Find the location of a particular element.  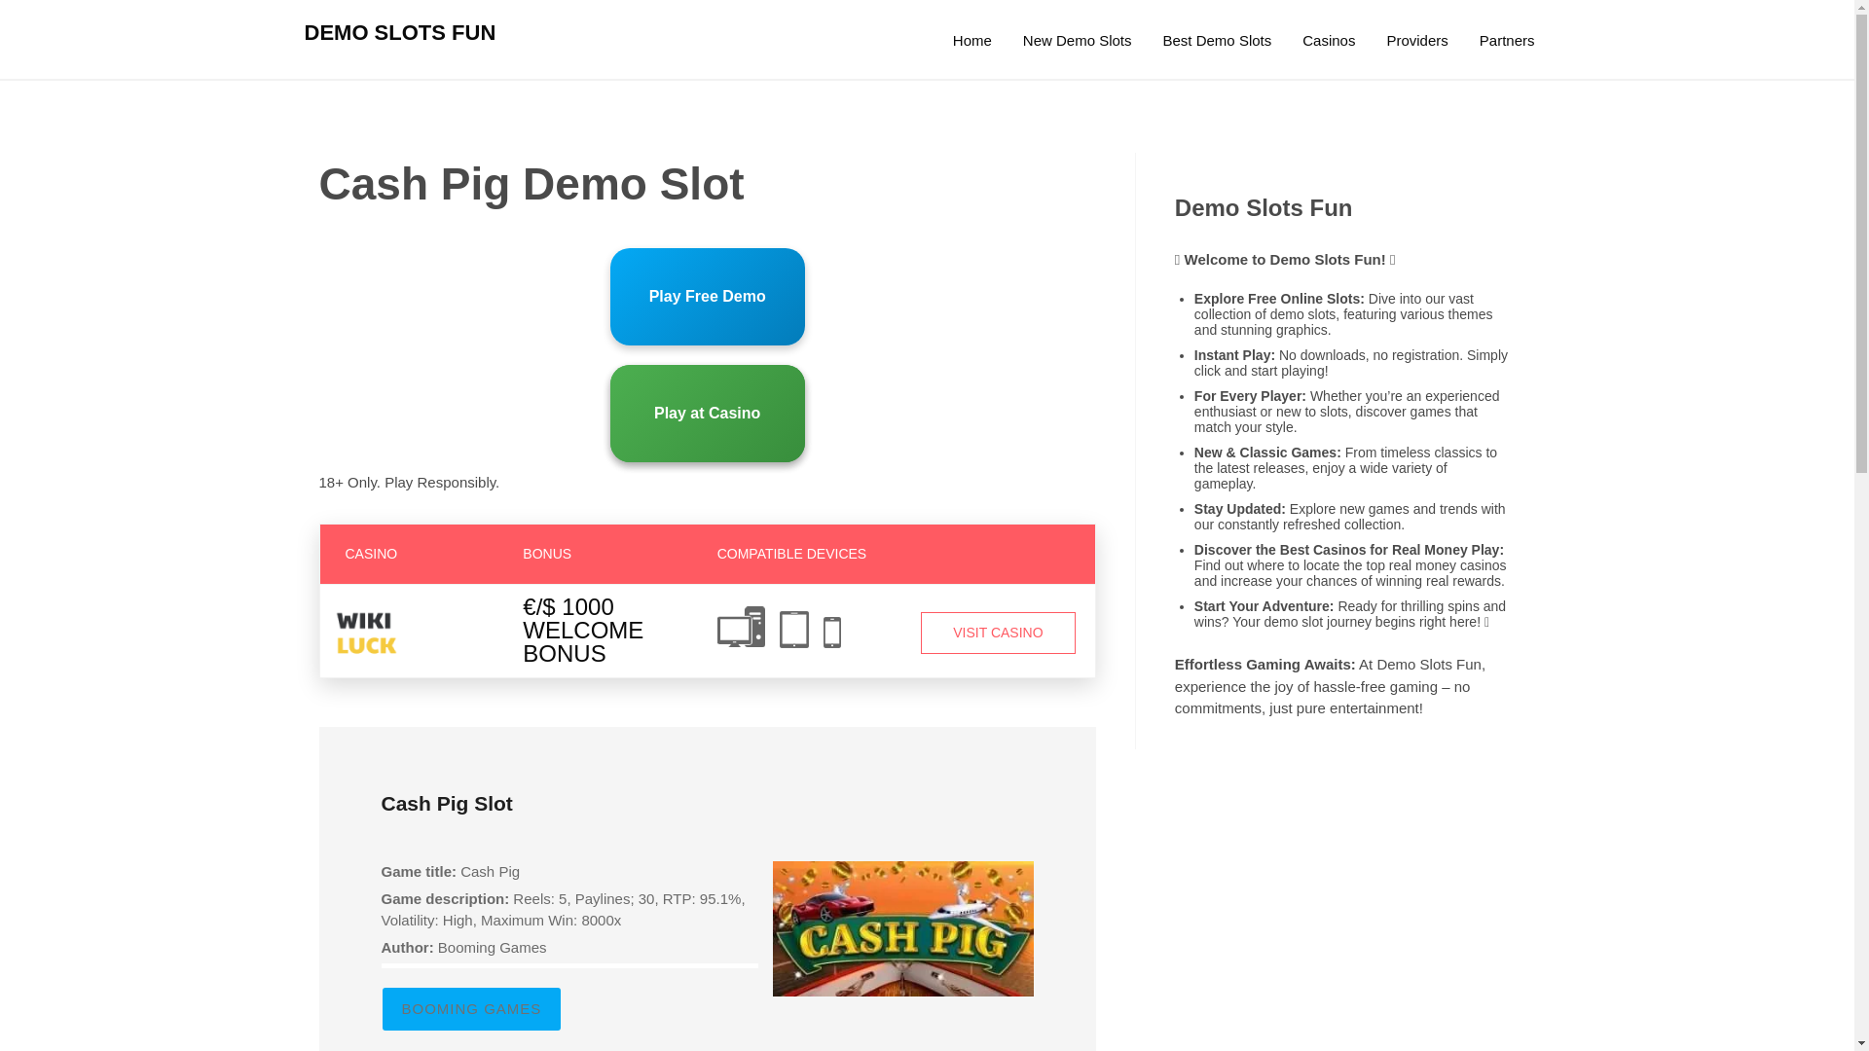

Slots Providers is located at coordinates (1416, 41).